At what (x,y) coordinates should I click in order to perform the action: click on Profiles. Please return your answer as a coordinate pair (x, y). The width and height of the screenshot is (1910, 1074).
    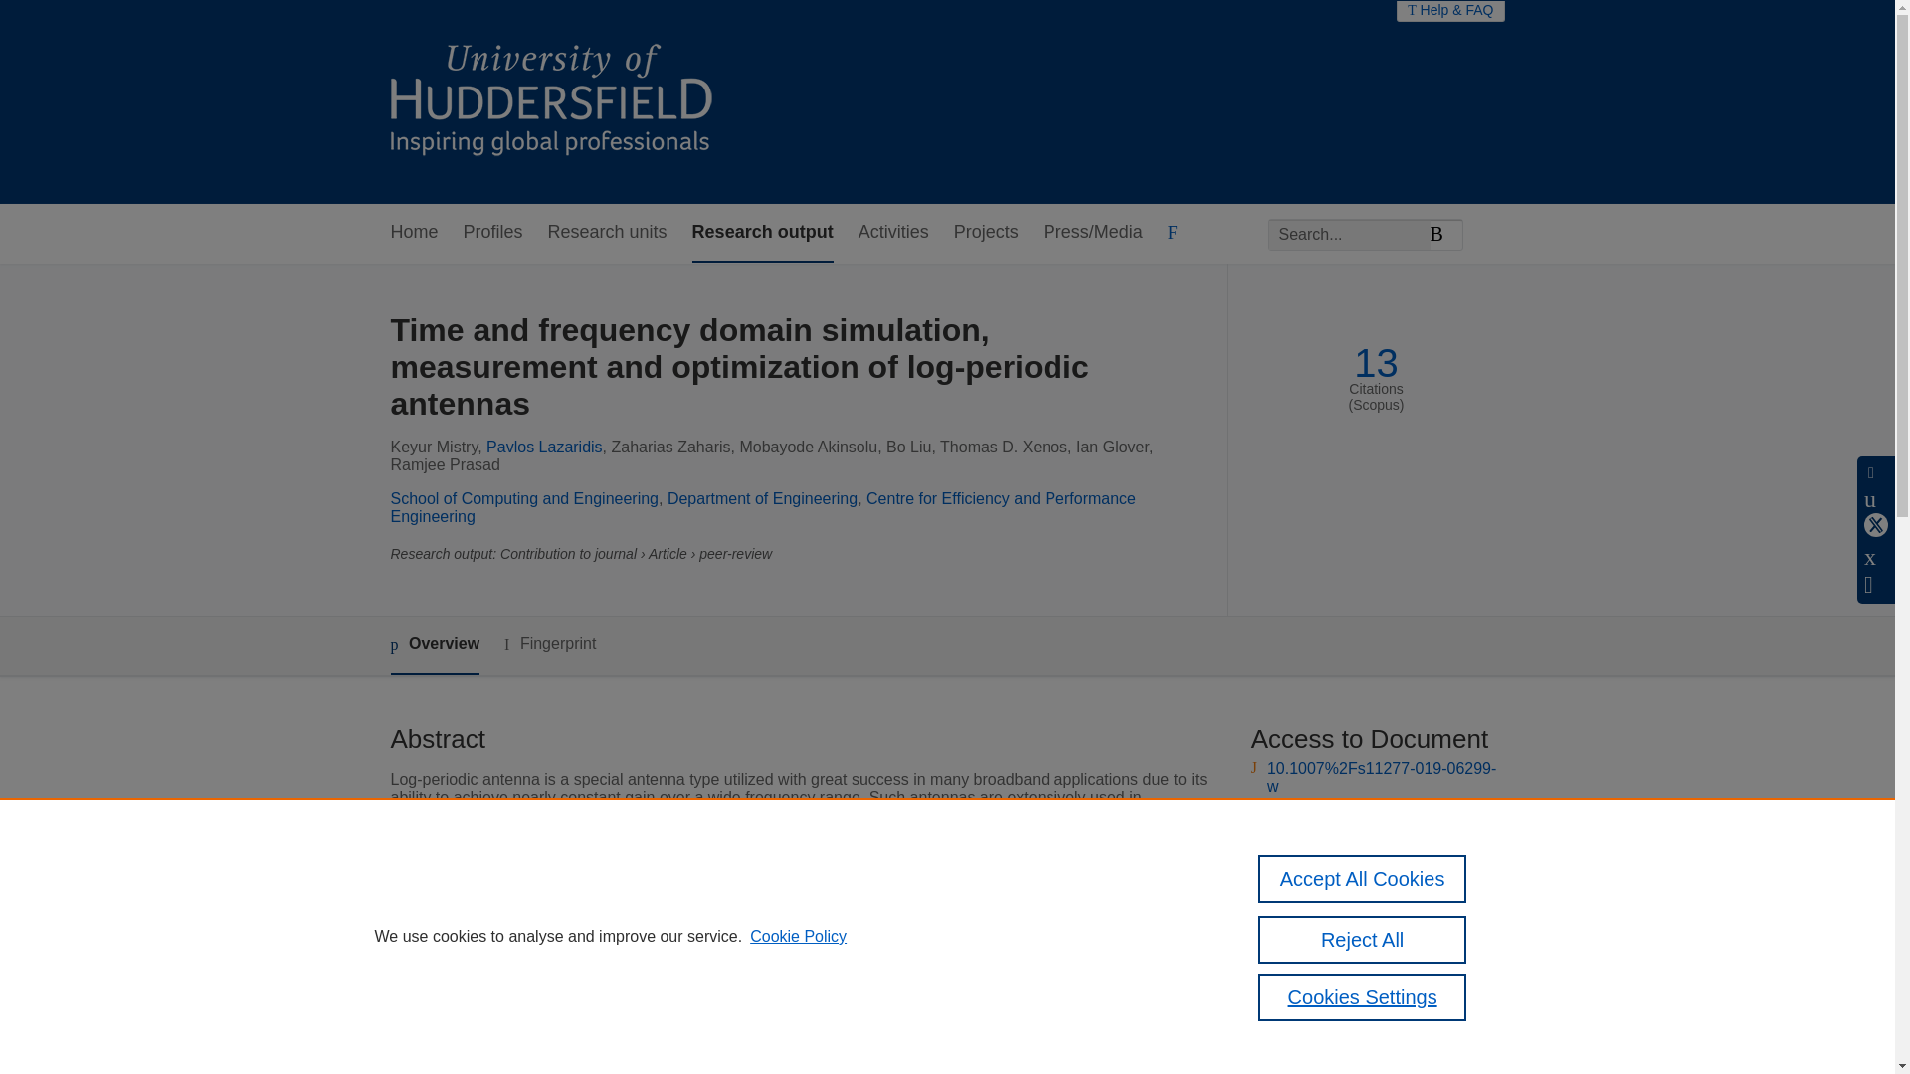
    Looking at the image, I should click on (493, 233).